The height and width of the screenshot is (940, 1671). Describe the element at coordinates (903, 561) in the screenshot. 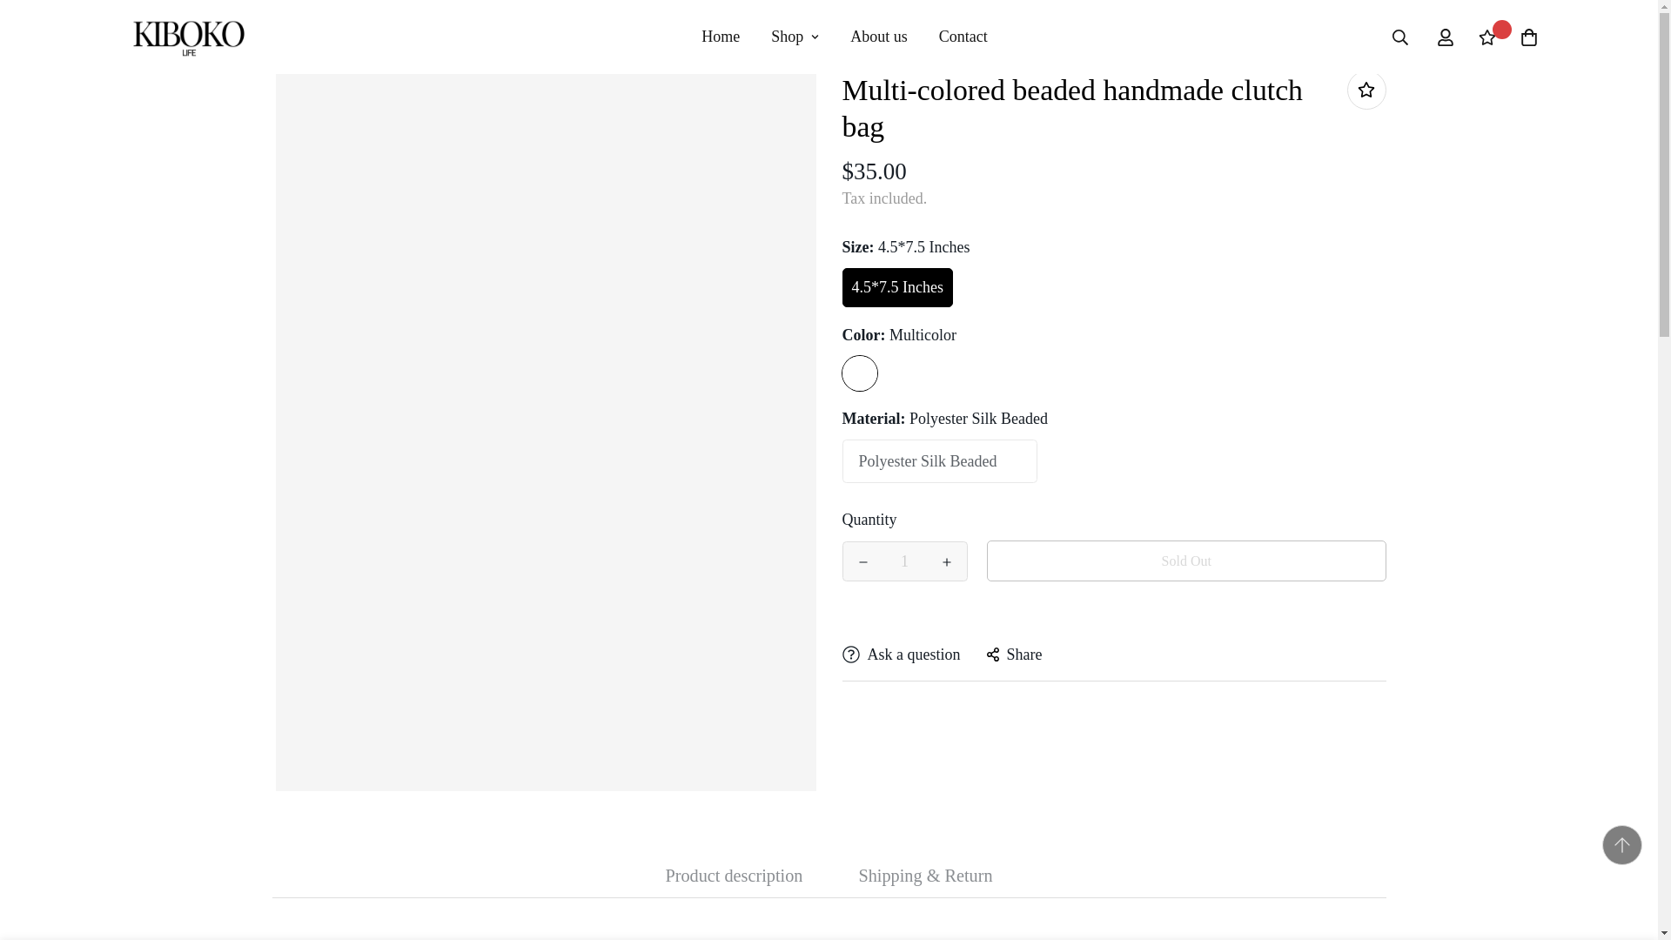

I see `Shop` at that location.